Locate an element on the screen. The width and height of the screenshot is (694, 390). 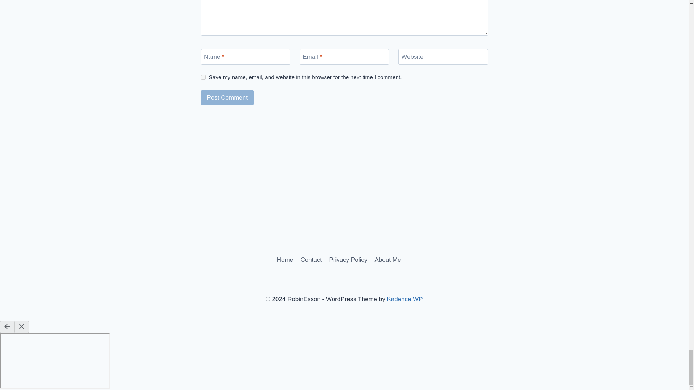
Post Comment is located at coordinates (227, 97).